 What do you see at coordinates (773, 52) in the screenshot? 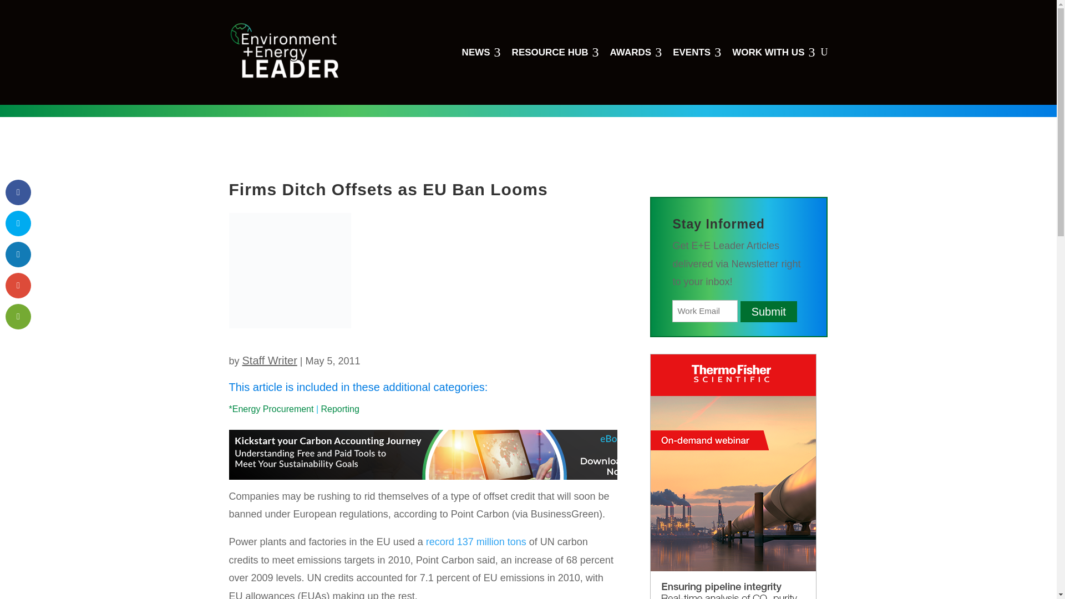
I see `Posts by Staff Writer` at bounding box center [773, 52].